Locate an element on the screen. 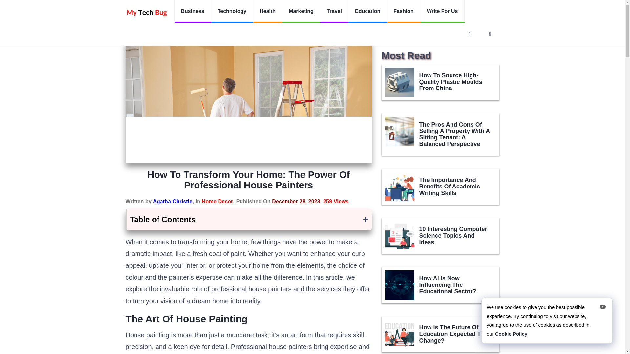 The height and width of the screenshot is (354, 630). Write For Us is located at coordinates (442, 11).